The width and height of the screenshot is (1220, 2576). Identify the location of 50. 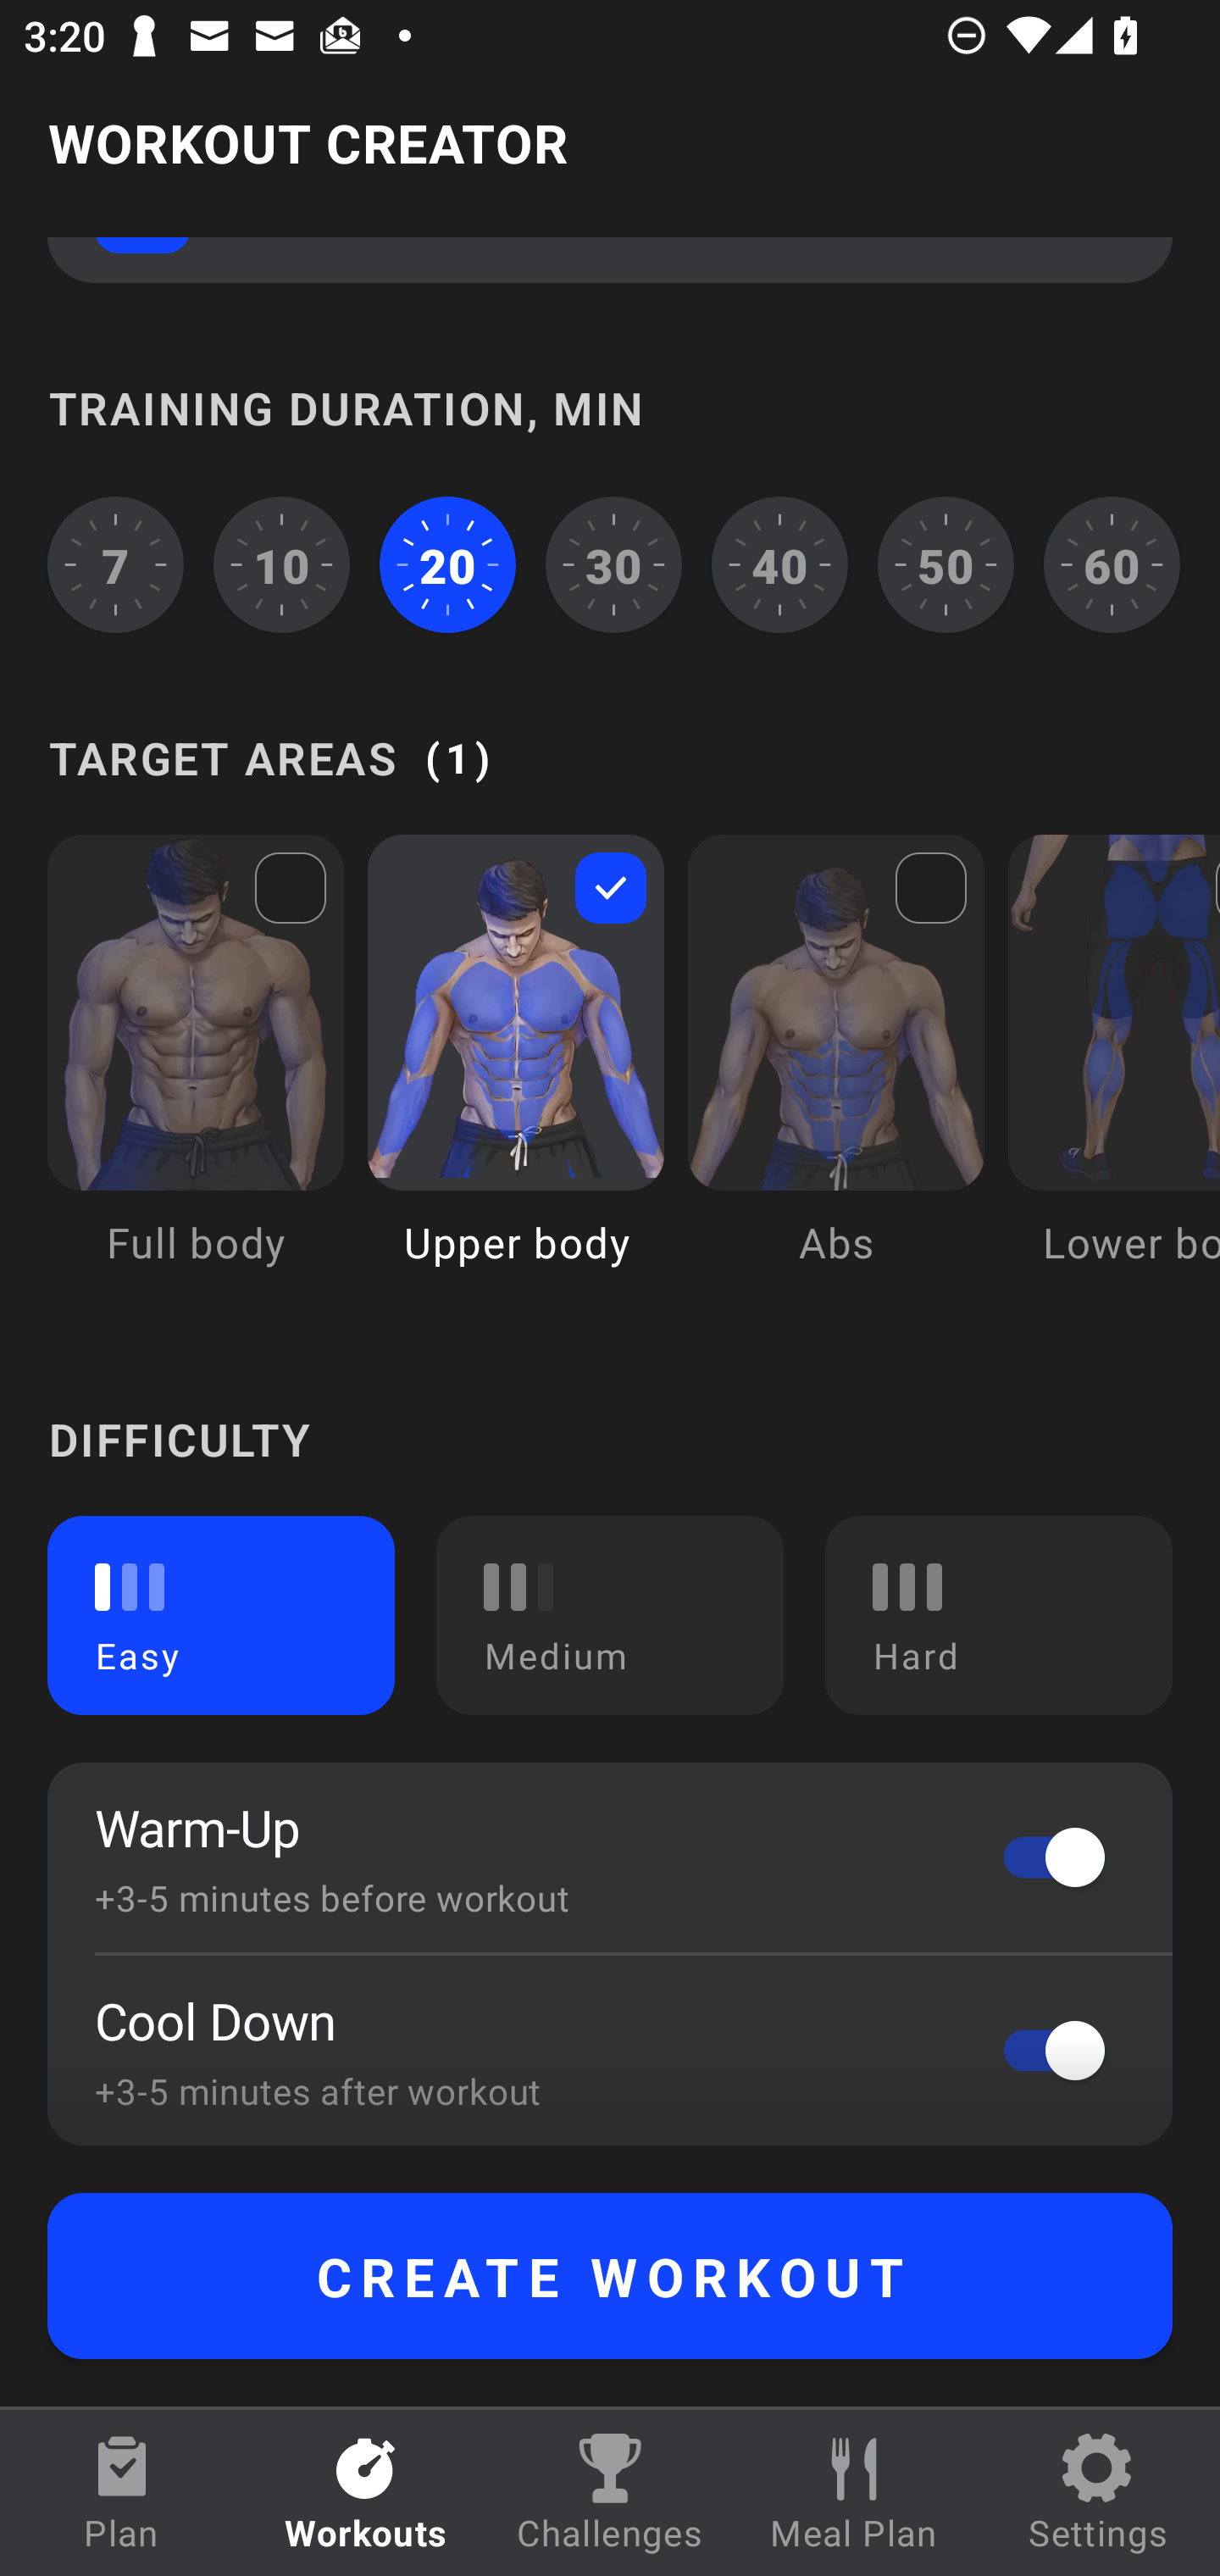
(945, 564).